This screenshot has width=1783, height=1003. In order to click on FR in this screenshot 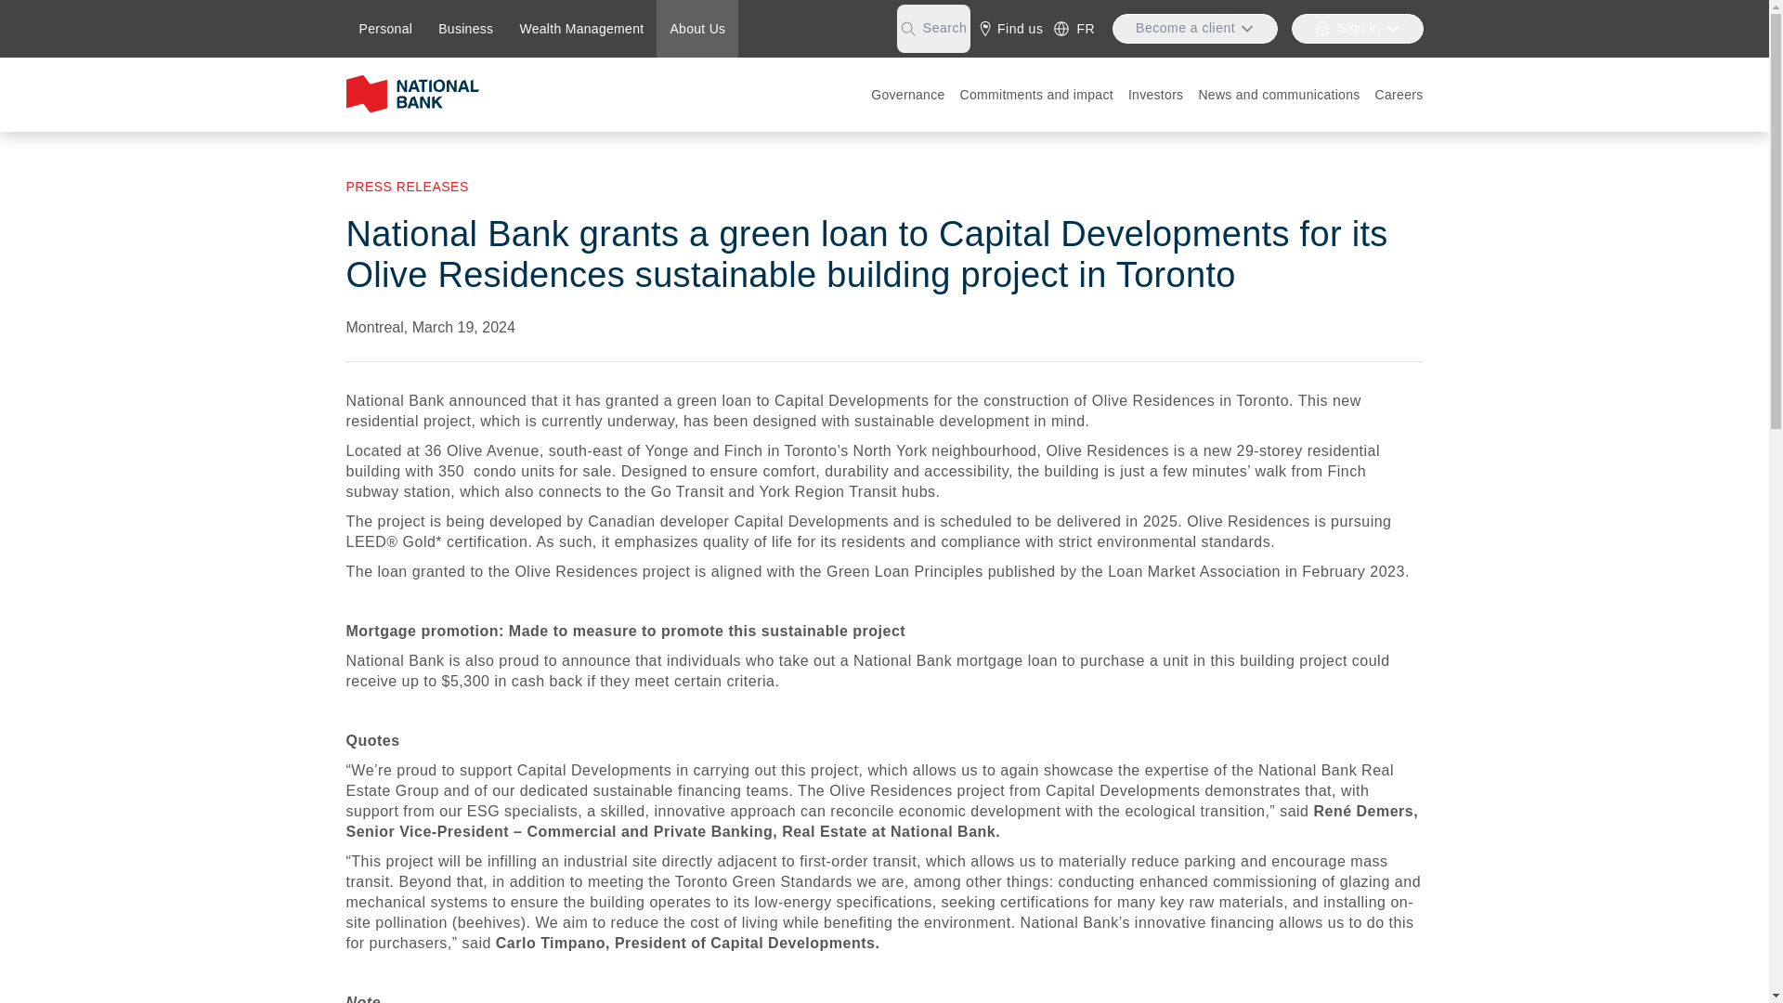, I will do `click(1074, 29)`.